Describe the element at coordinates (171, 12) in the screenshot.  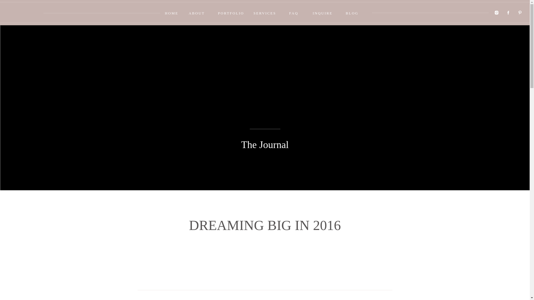
I see `HOME` at that location.